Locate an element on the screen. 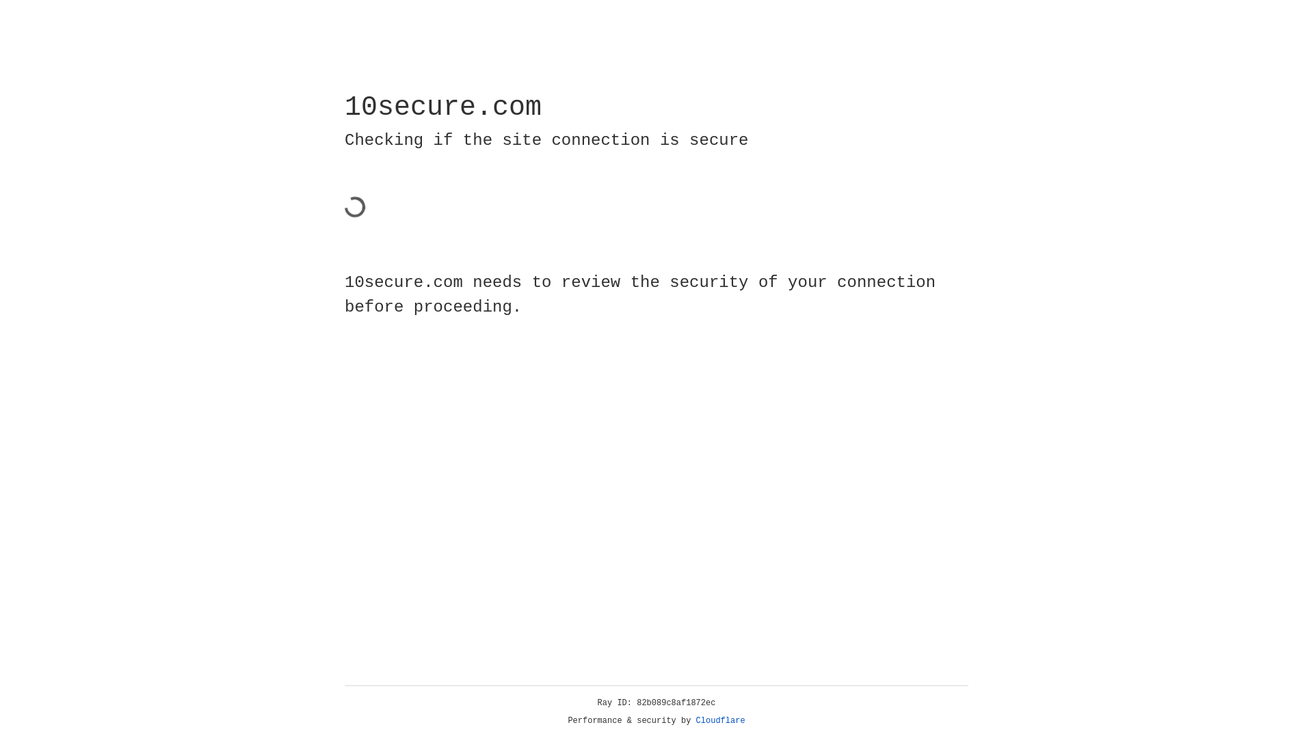 The image size is (1313, 738). Cloudflare is located at coordinates (721, 721).